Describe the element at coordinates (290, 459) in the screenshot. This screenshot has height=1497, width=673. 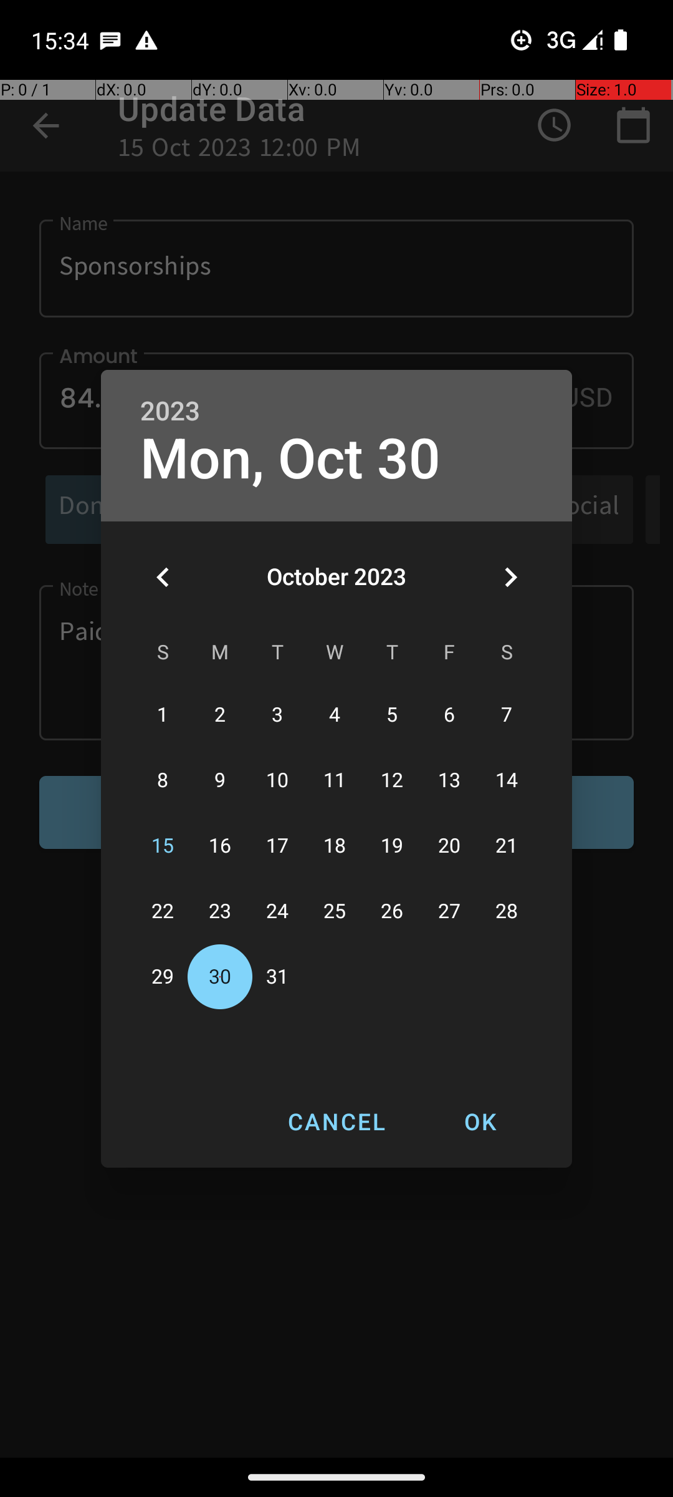
I see `Mon, Oct 30` at that location.